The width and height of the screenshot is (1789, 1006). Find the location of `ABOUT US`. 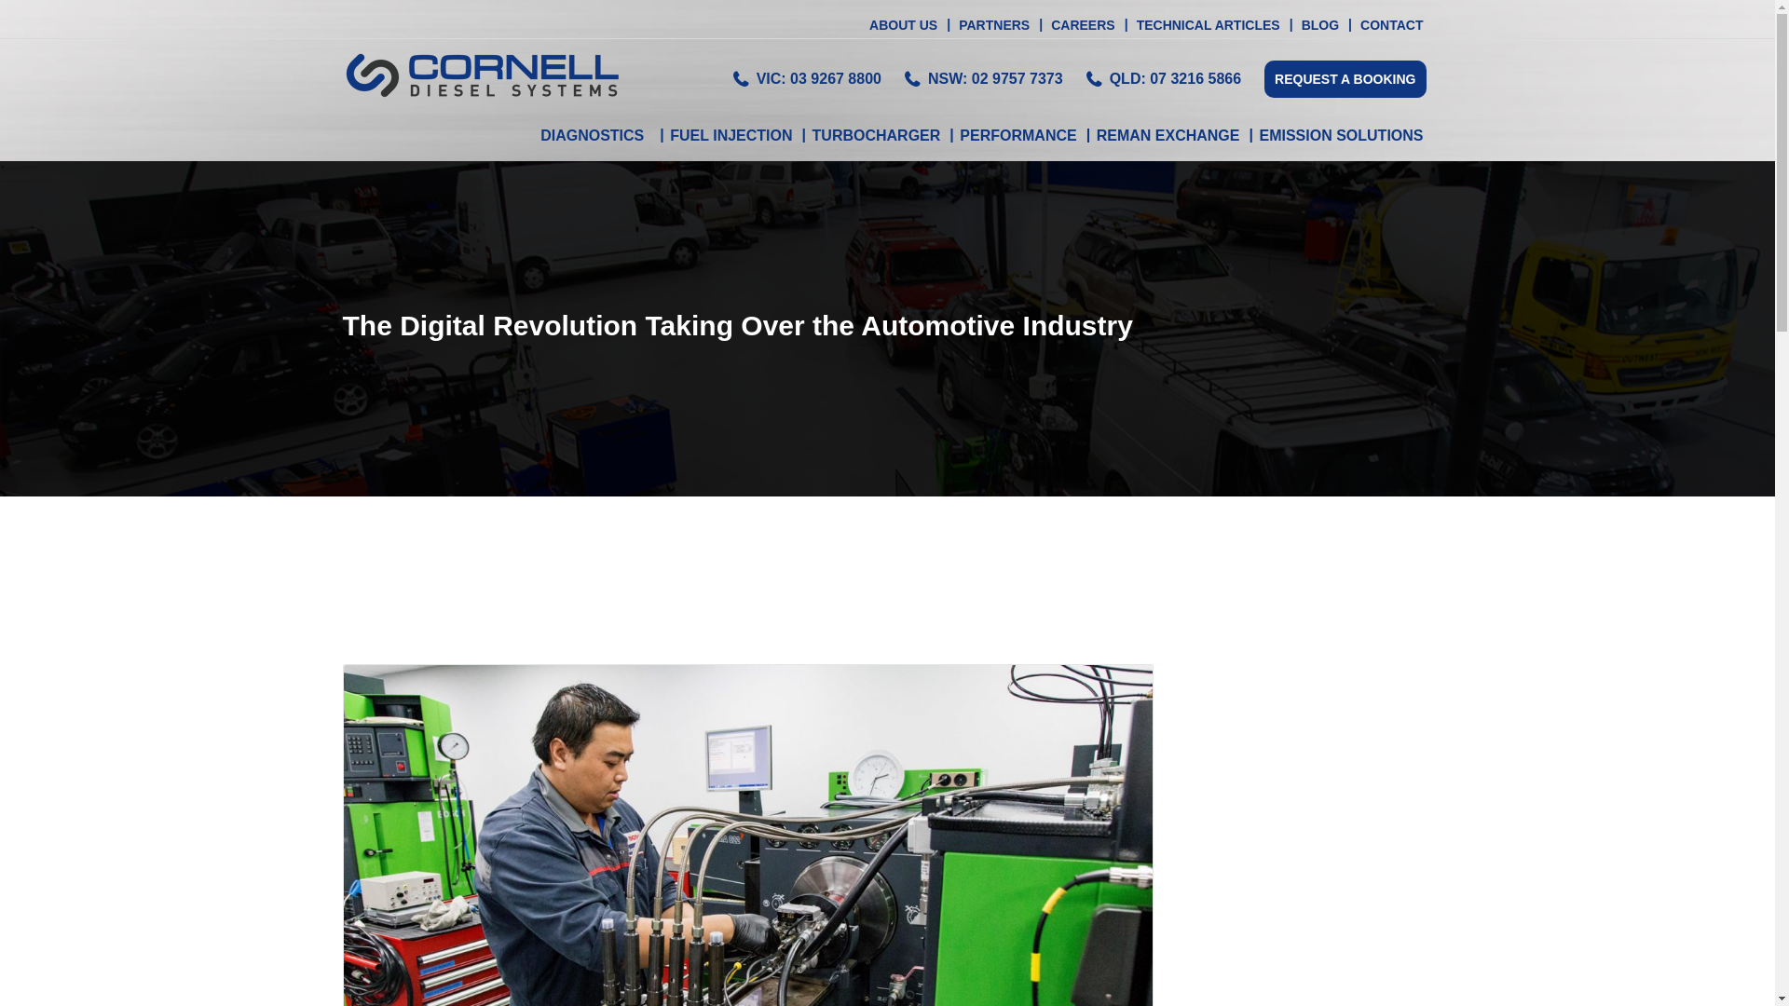

ABOUT US is located at coordinates (902, 28).